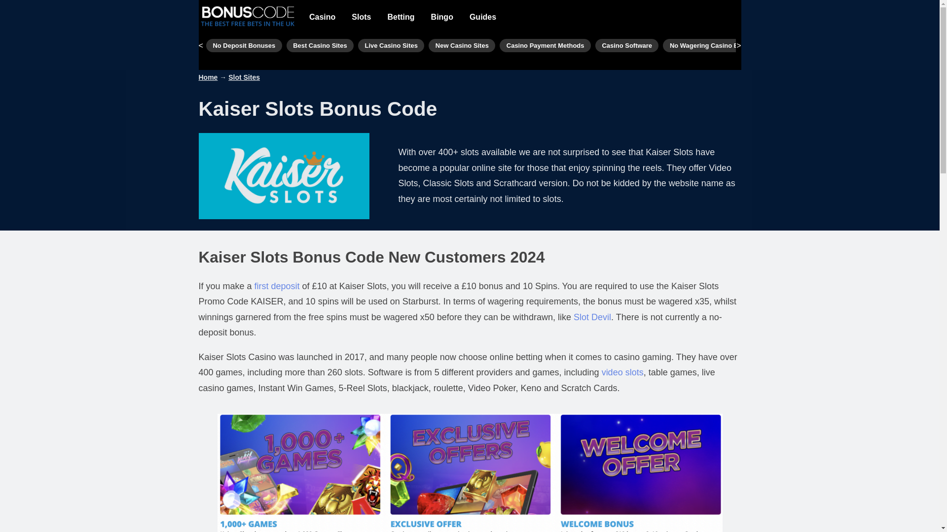  I want to click on Guides, so click(482, 17).